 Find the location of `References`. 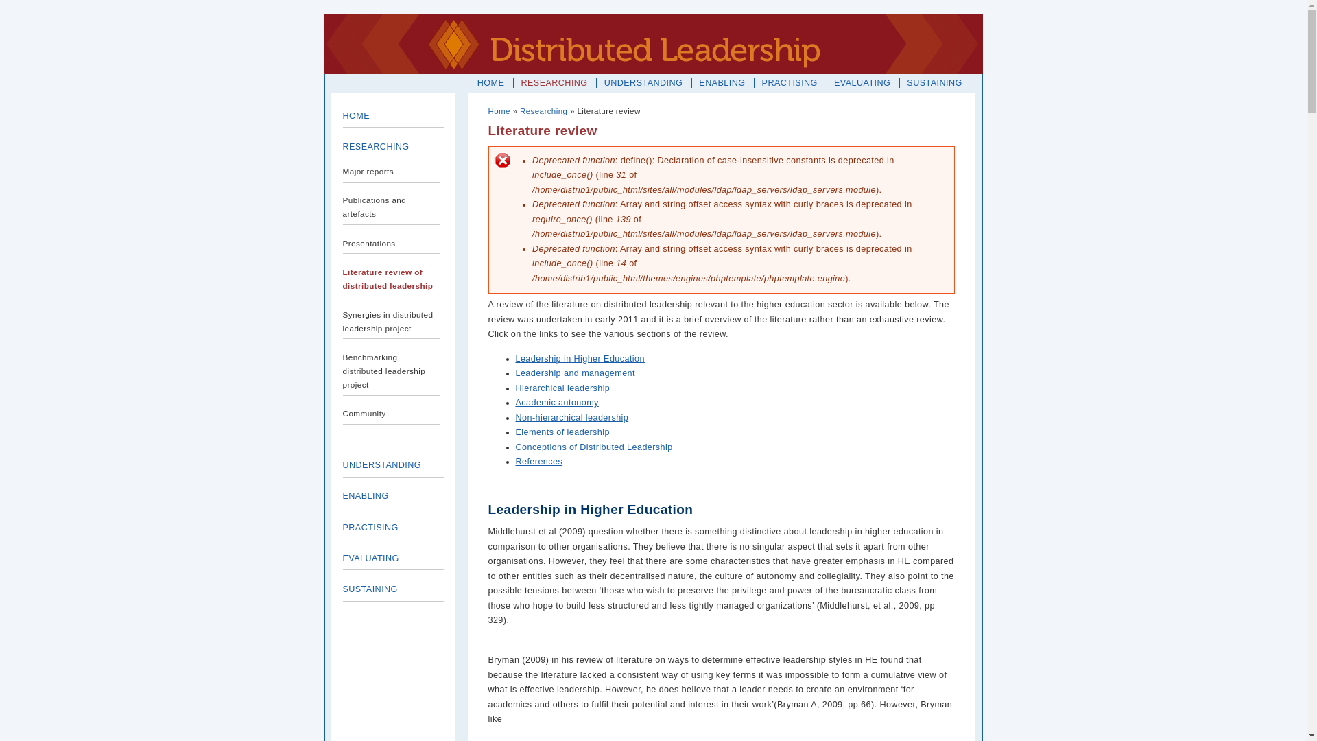

References is located at coordinates (539, 462).